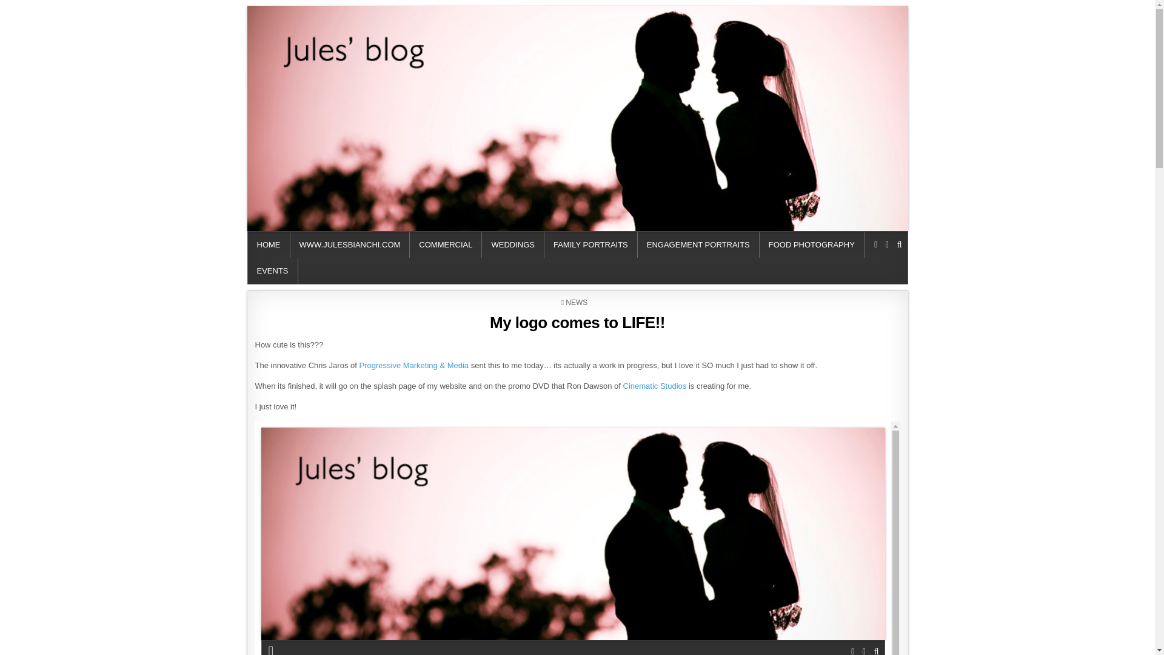  What do you see at coordinates (577, 303) in the screenshot?
I see `NEWS` at bounding box center [577, 303].